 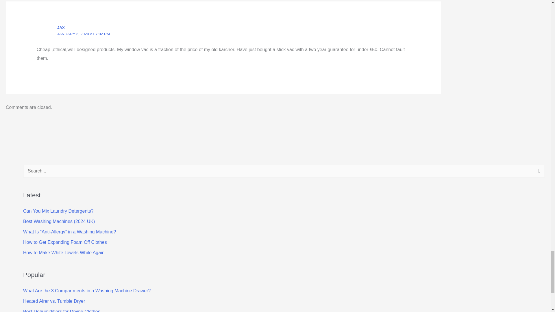 I want to click on Search, so click(x=538, y=173).